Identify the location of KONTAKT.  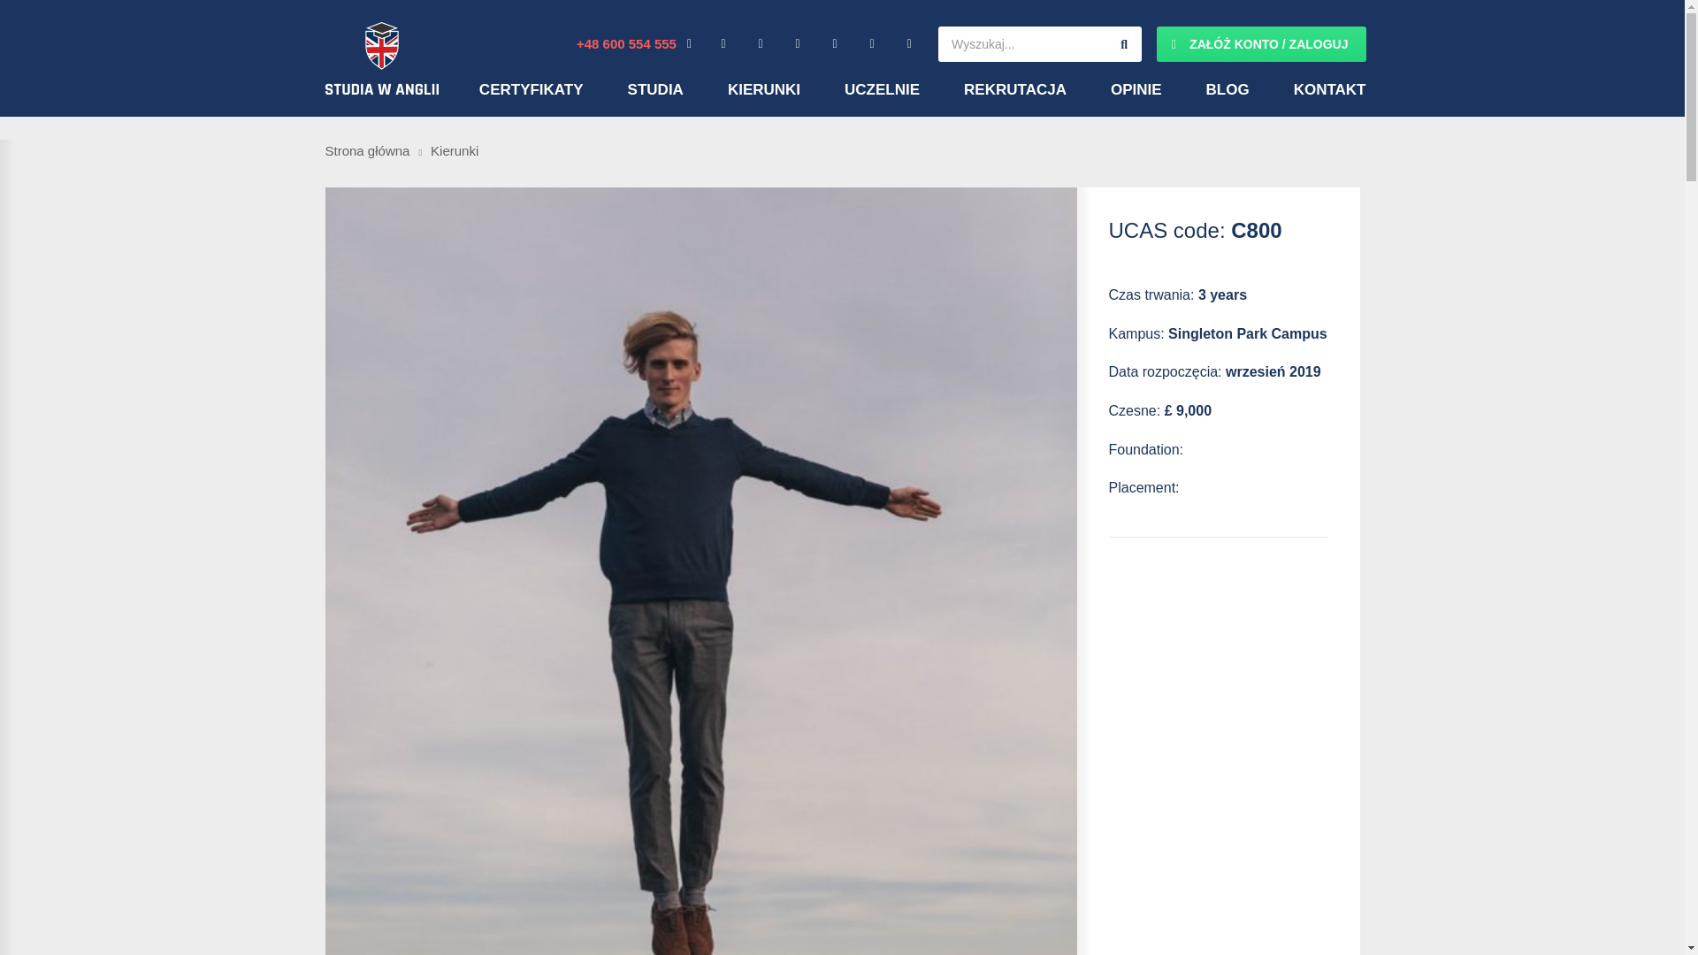
(1330, 89).